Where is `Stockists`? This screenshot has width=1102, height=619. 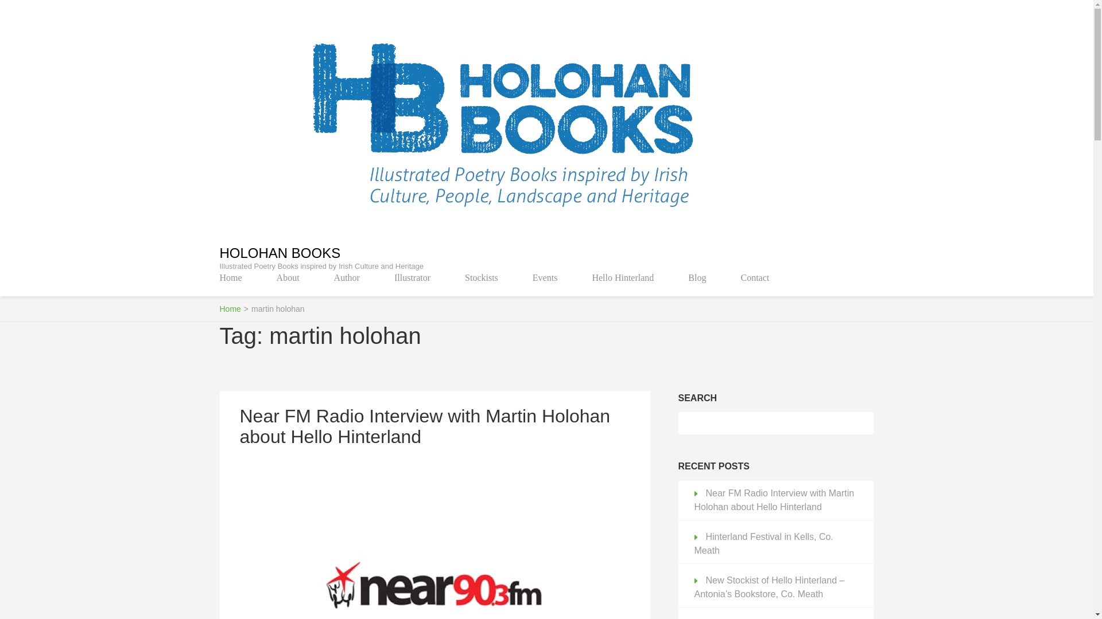 Stockists is located at coordinates (481, 277).